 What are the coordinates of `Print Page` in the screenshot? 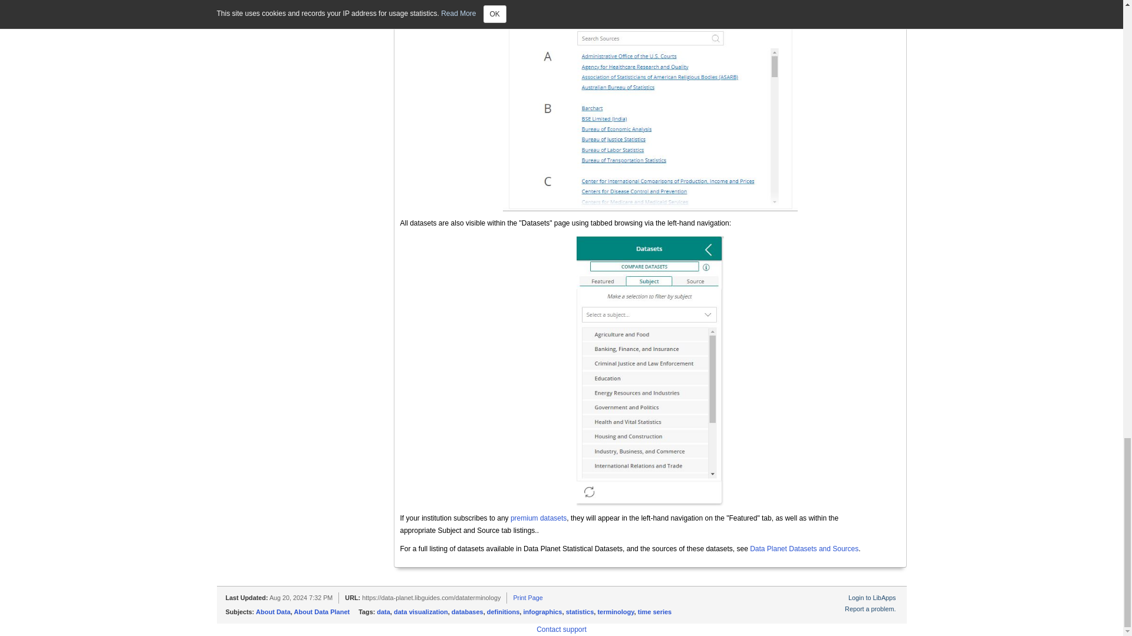 It's located at (527, 597).